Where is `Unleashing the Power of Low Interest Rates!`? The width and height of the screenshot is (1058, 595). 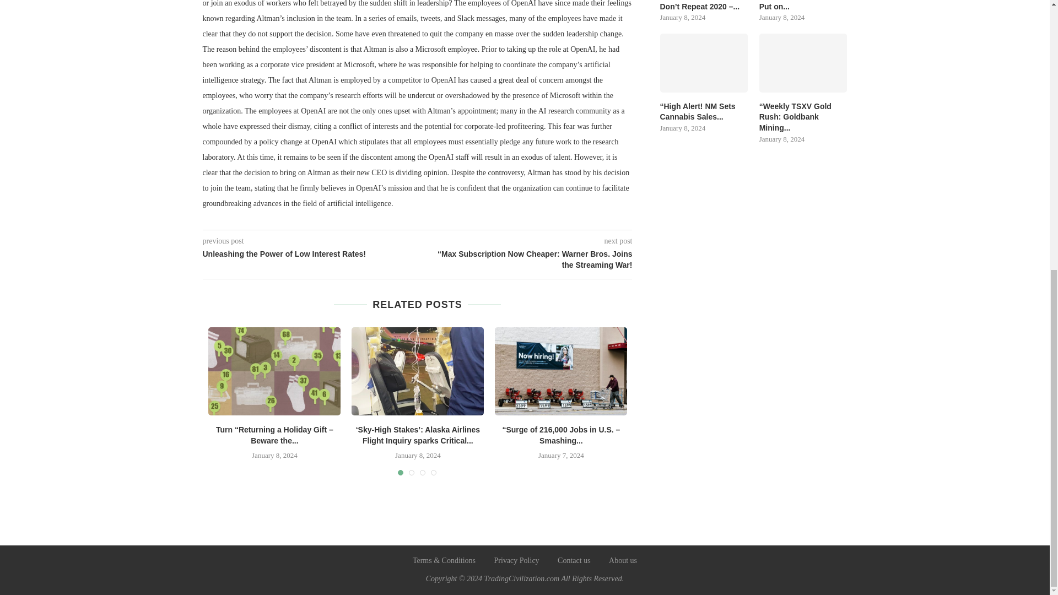 Unleashing the Power of Low Interest Rates! is located at coordinates (310, 255).